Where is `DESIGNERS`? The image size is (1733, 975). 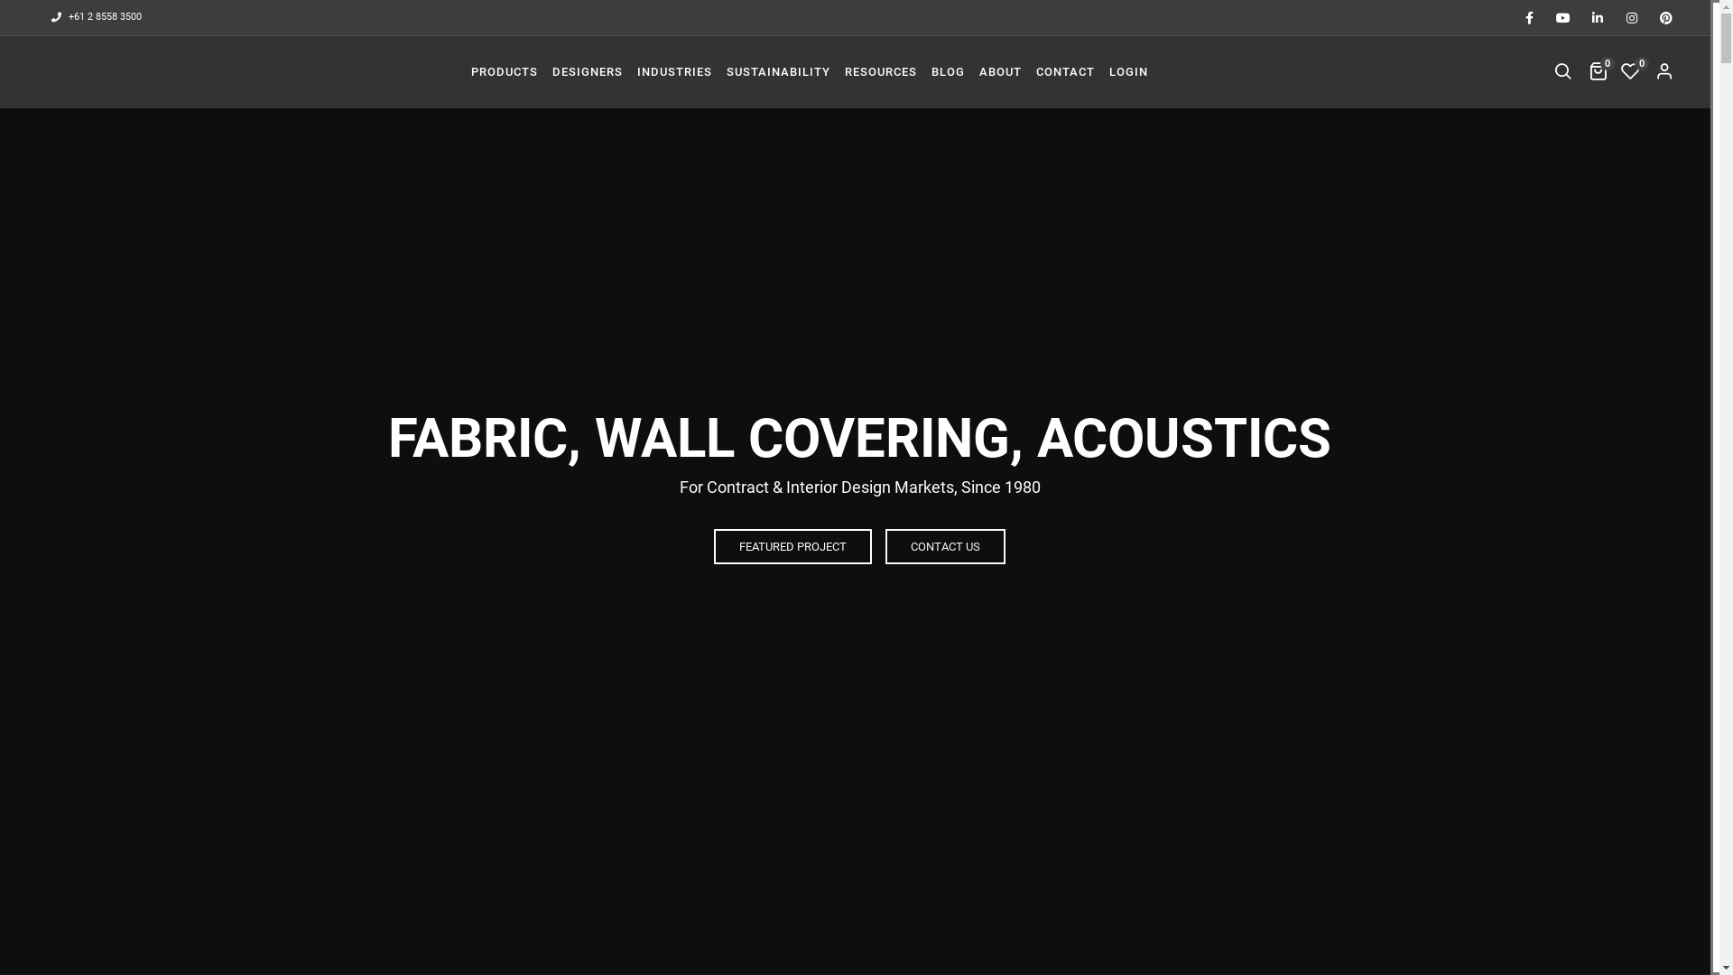 DESIGNERS is located at coordinates (588, 72).